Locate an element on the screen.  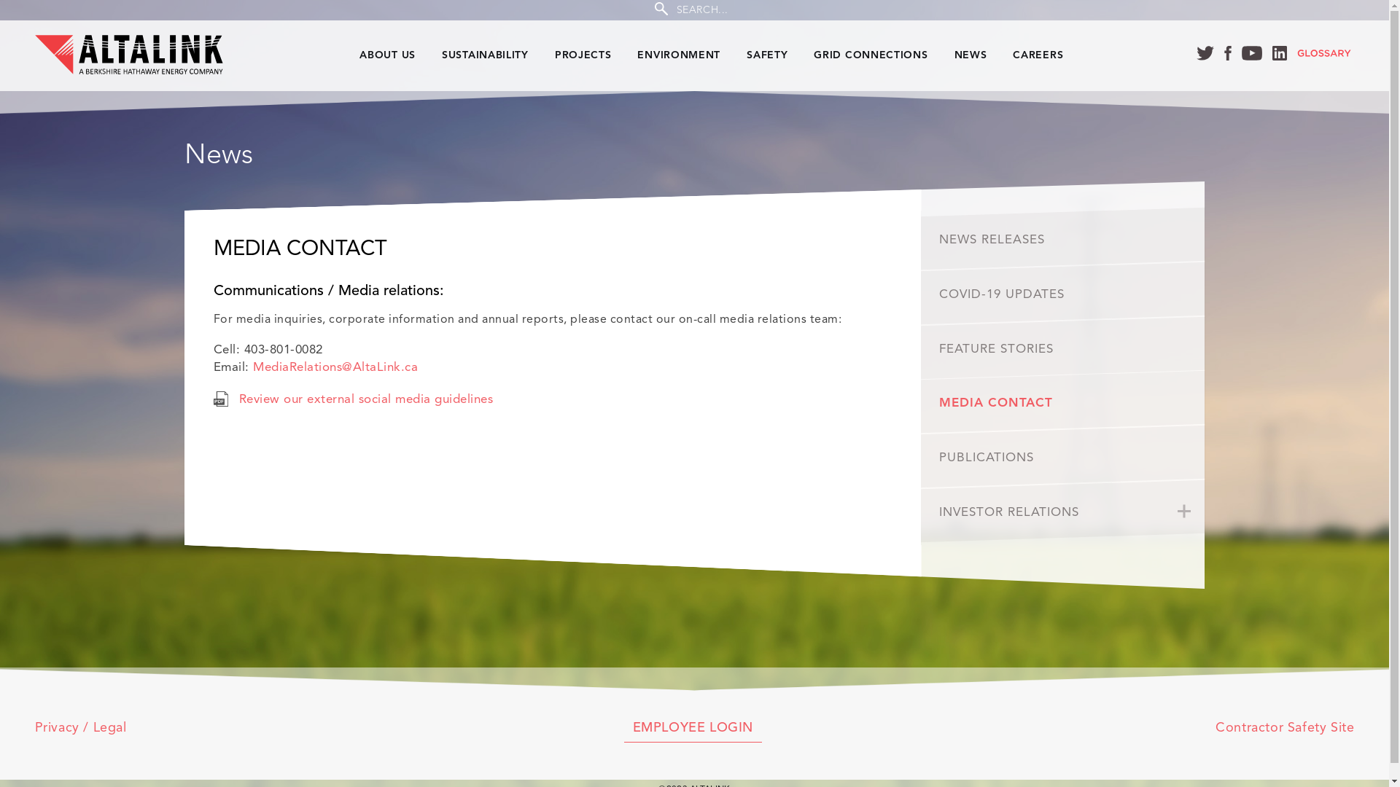
Home Page is located at coordinates (150, 55).